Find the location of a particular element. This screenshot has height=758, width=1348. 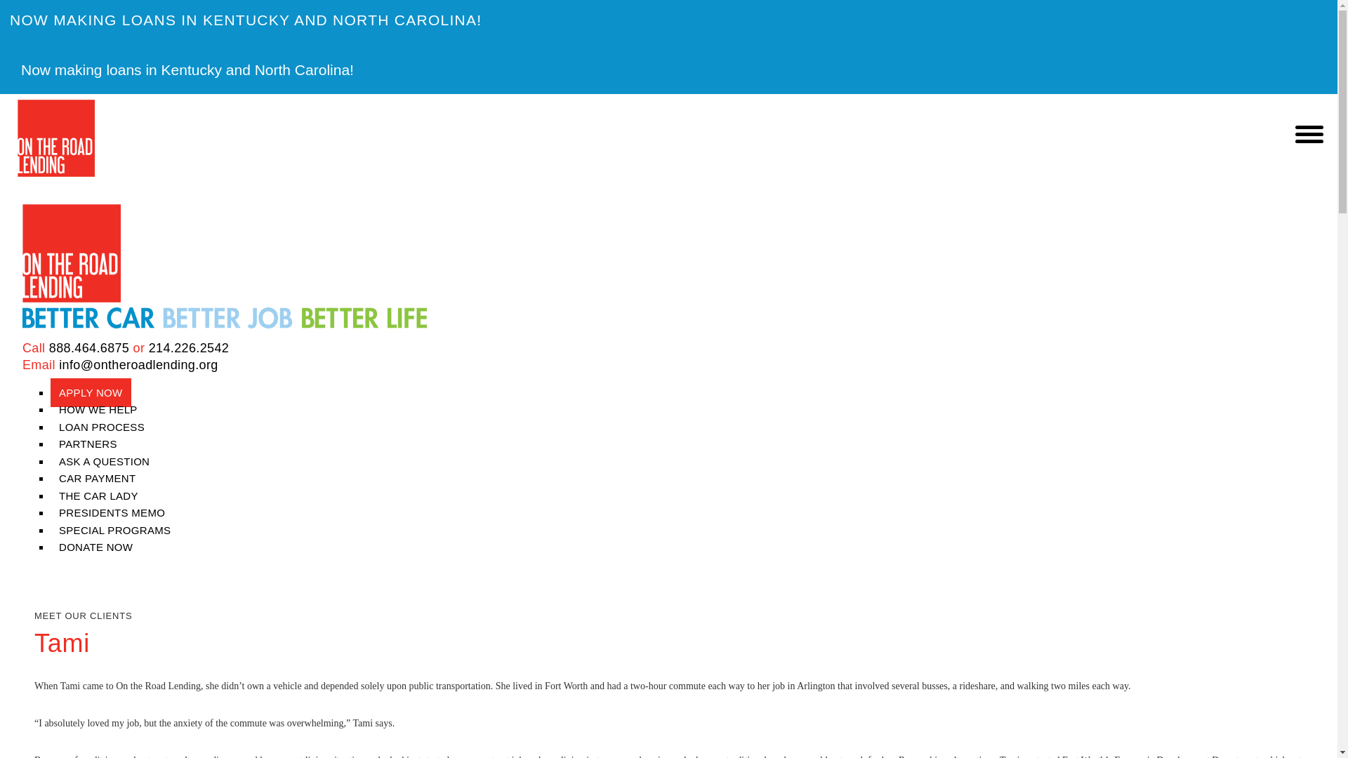

LOAN PROCESS is located at coordinates (102, 427).